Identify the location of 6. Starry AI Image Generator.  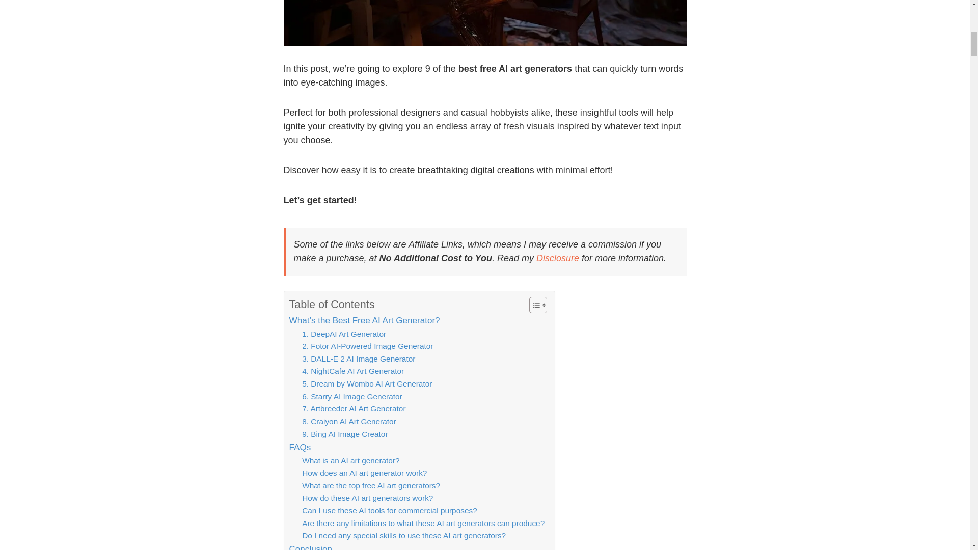
(352, 396).